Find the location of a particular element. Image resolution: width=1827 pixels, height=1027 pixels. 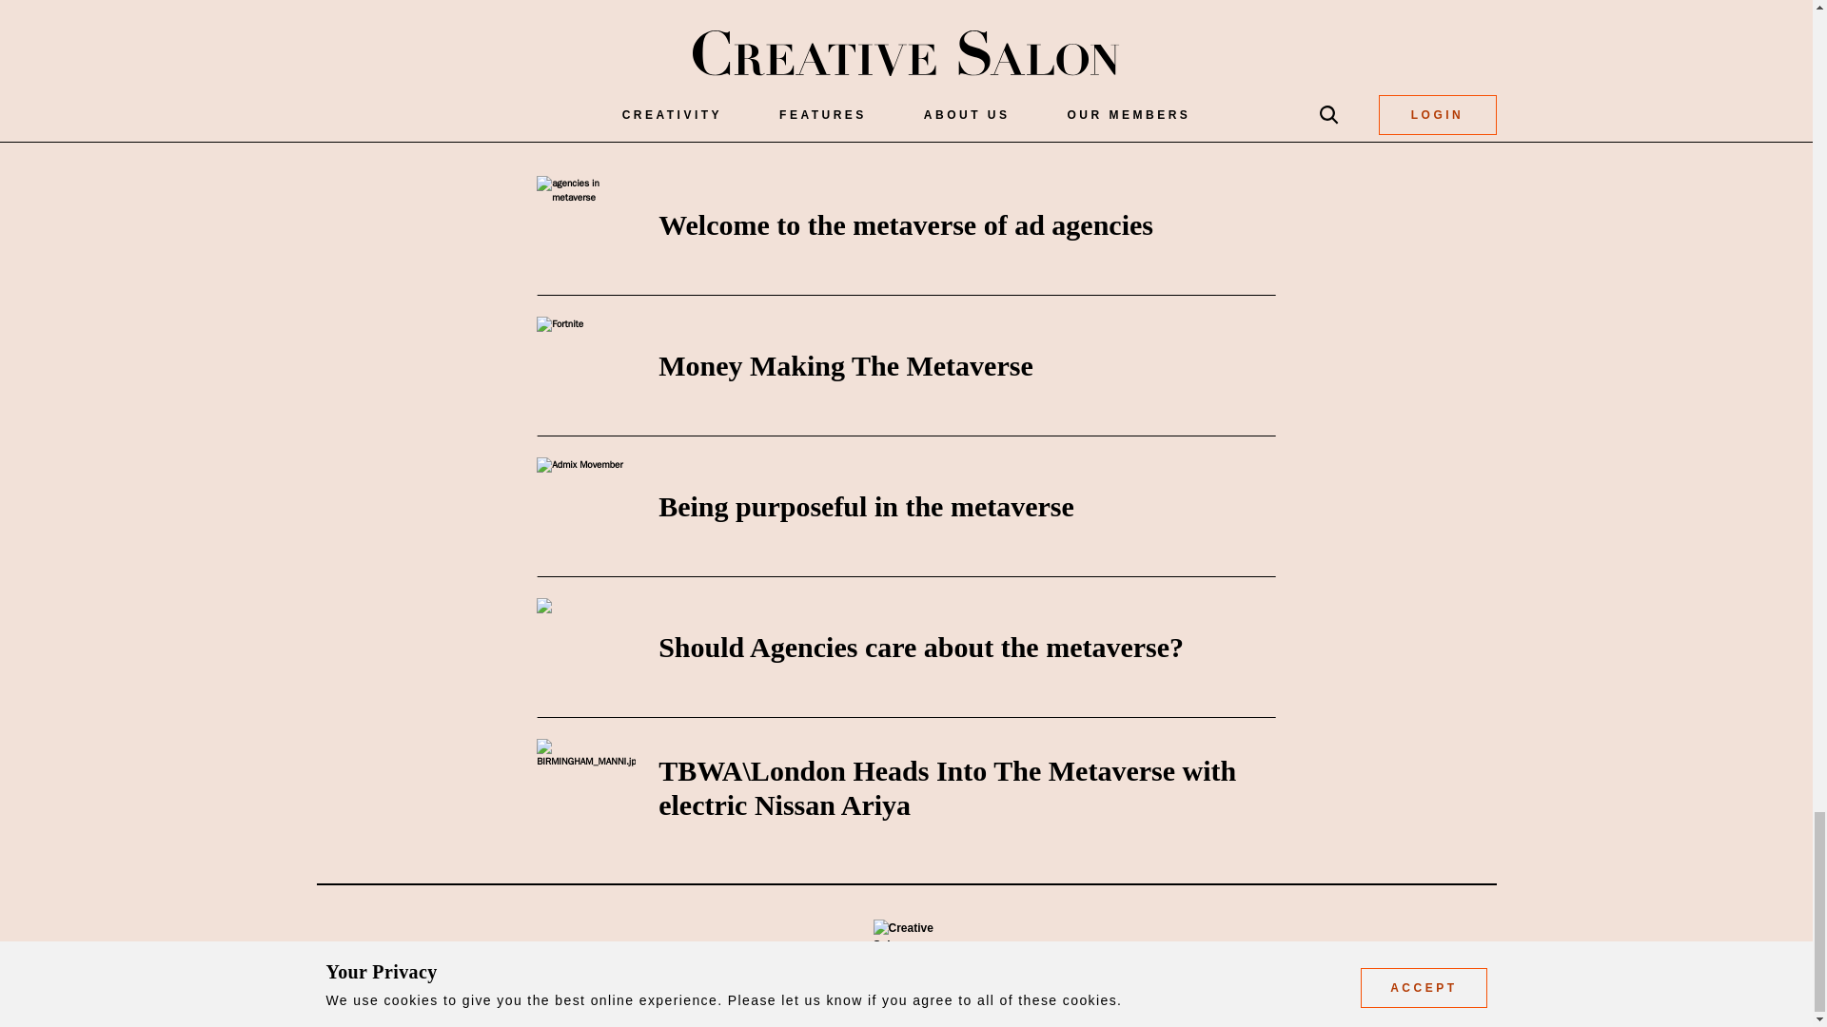

ABOUT is located at coordinates (1052, 957).